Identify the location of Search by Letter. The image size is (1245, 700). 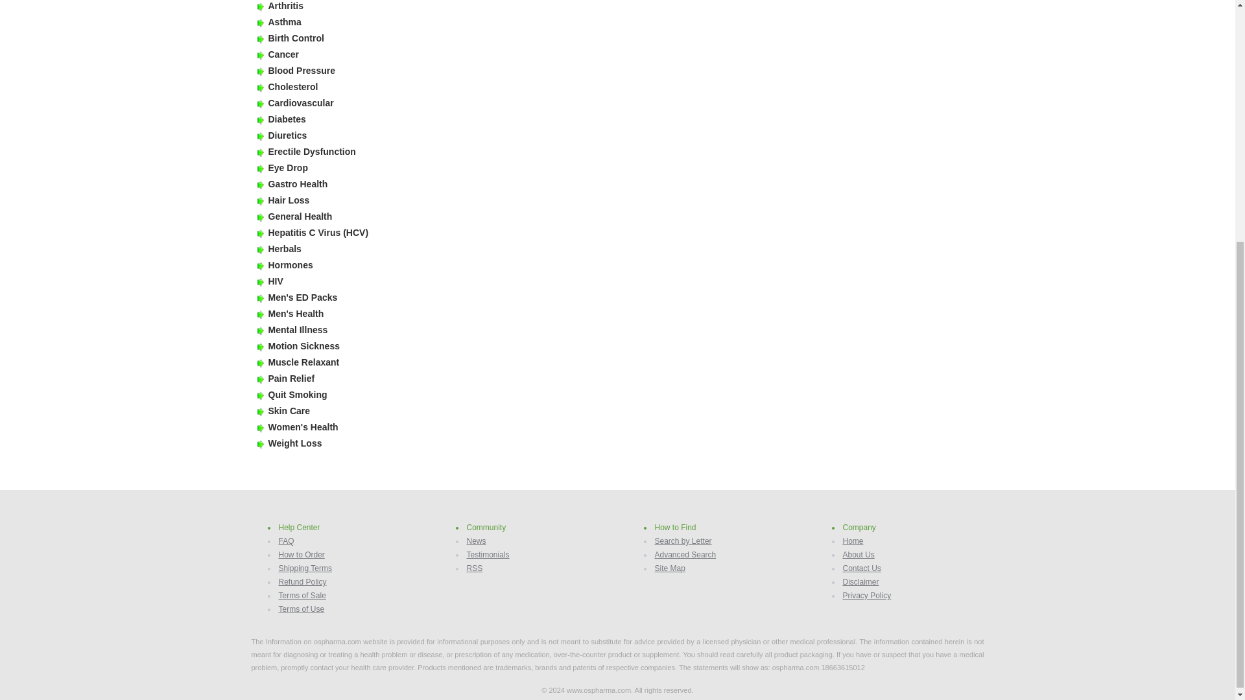
(683, 541).